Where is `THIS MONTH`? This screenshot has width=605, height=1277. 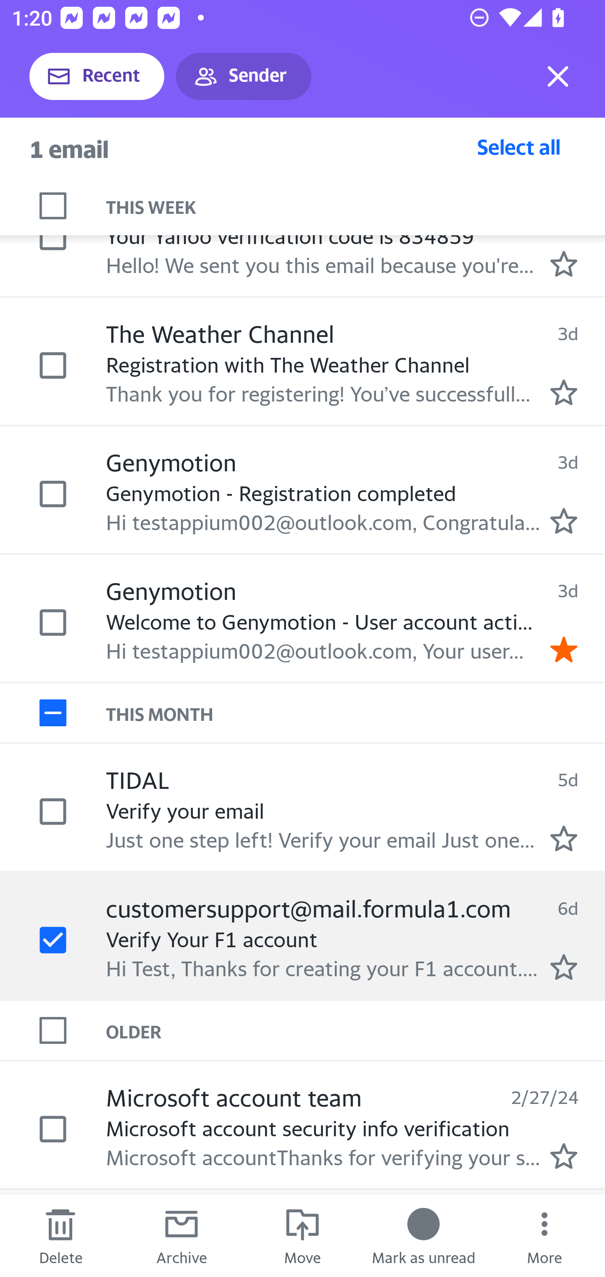
THIS MONTH is located at coordinates (355, 713).